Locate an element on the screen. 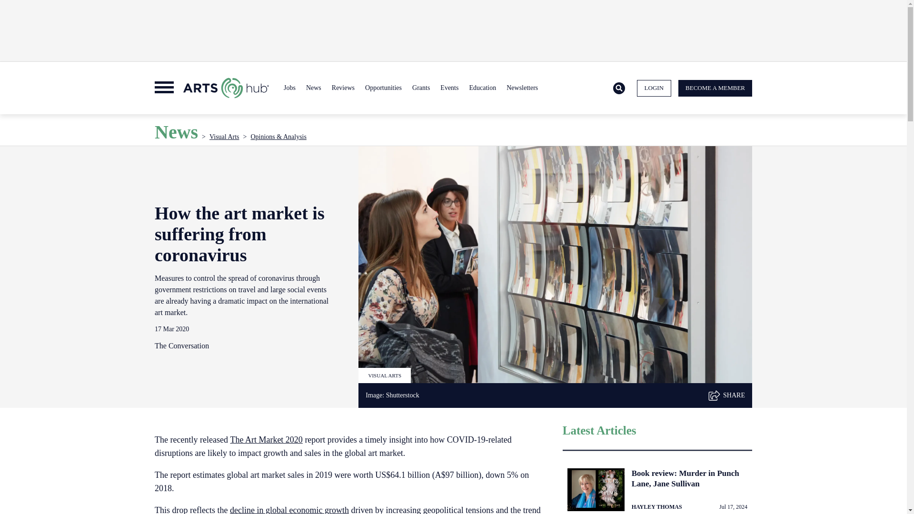 This screenshot has height=514, width=914. News is located at coordinates (313, 88).